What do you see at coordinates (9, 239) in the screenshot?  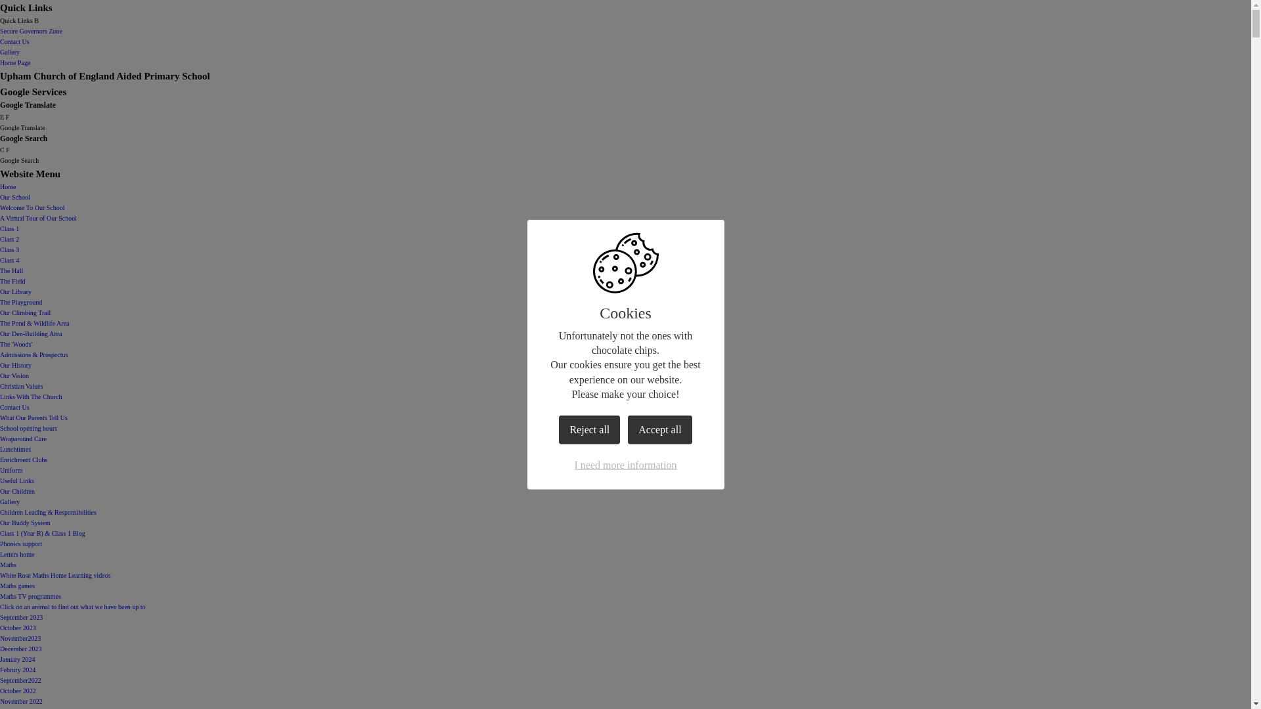 I see `Class 2` at bounding box center [9, 239].